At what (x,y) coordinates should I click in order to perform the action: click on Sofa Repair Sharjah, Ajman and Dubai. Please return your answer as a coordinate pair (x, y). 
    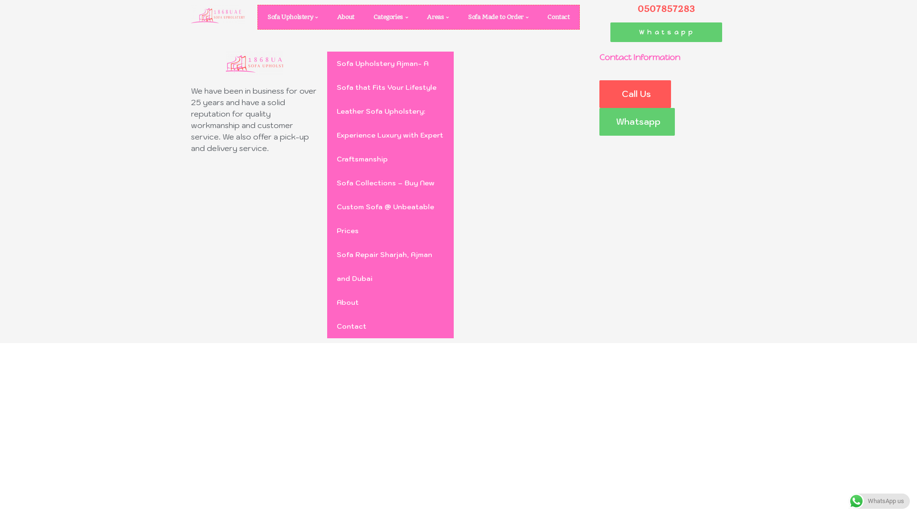
    Looking at the image, I should click on (391, 267).